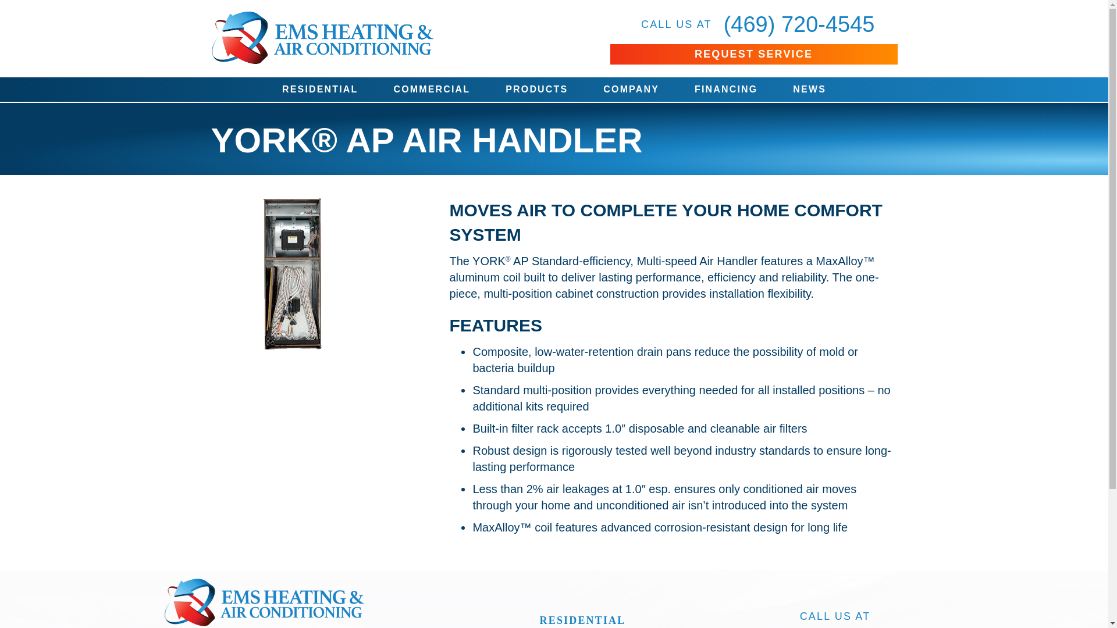 This screenshot has height=628, width=1117. What do you see at coordinates (671, 24) in the screenshot?
I see `CALL US AT` at bounding box center [671, 24].